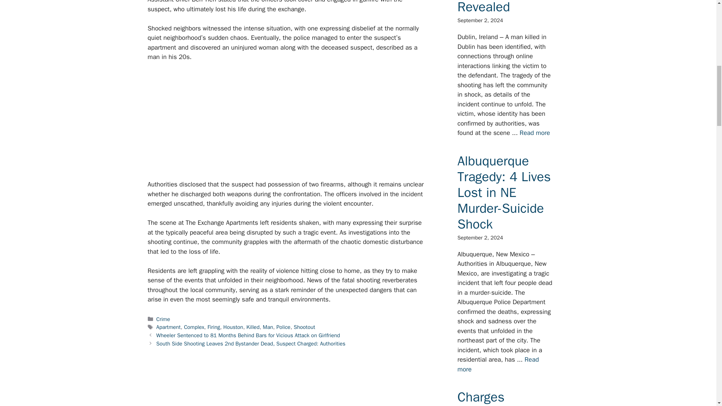 The image size is (722, 406). What do you see at coordinates (498, 364) in the screenshot?
I see `Read more` at bounding box center [498, 364].